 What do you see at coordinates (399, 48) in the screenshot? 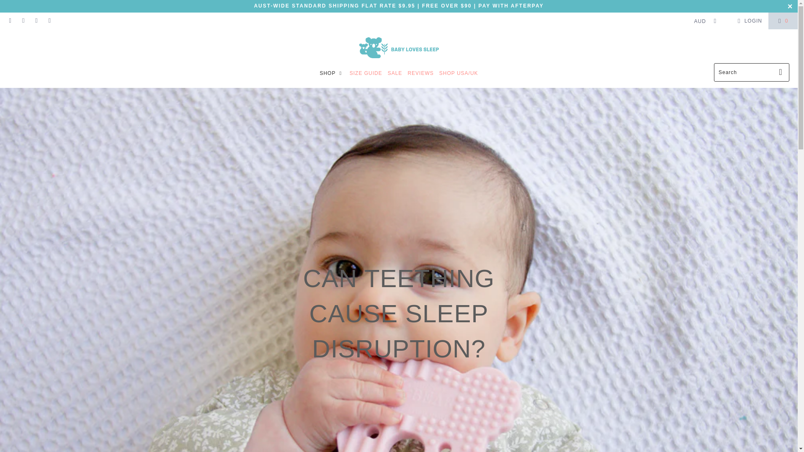
I see `BABY LOVES SLEEP` at bounding box center [399, 48].